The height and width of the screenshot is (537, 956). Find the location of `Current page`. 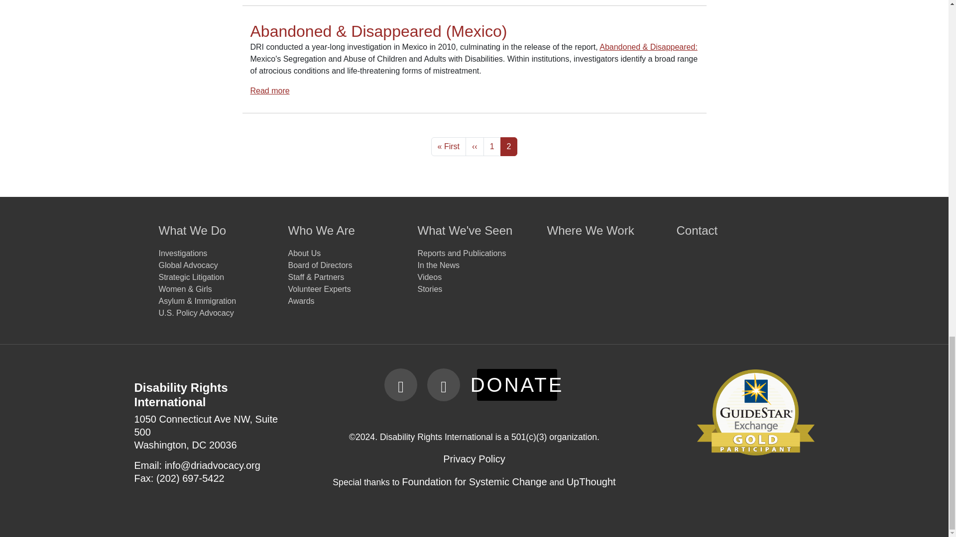

Current page is located at coordinates (509, 147).